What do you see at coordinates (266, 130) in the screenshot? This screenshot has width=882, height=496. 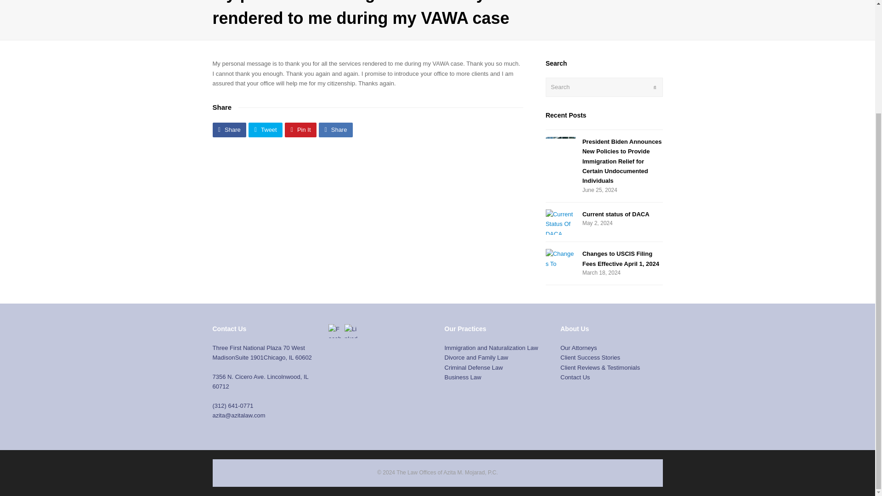 I see `Tweet` at bounding box center [266, 130].